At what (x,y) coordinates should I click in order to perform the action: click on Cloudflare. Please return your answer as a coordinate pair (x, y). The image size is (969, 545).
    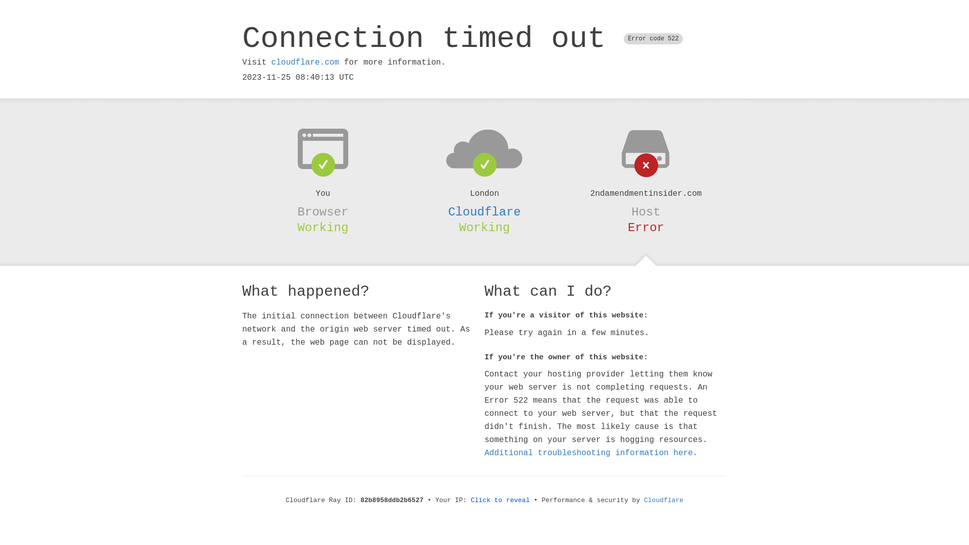
    Looking at the image, I should click on (664, 501).